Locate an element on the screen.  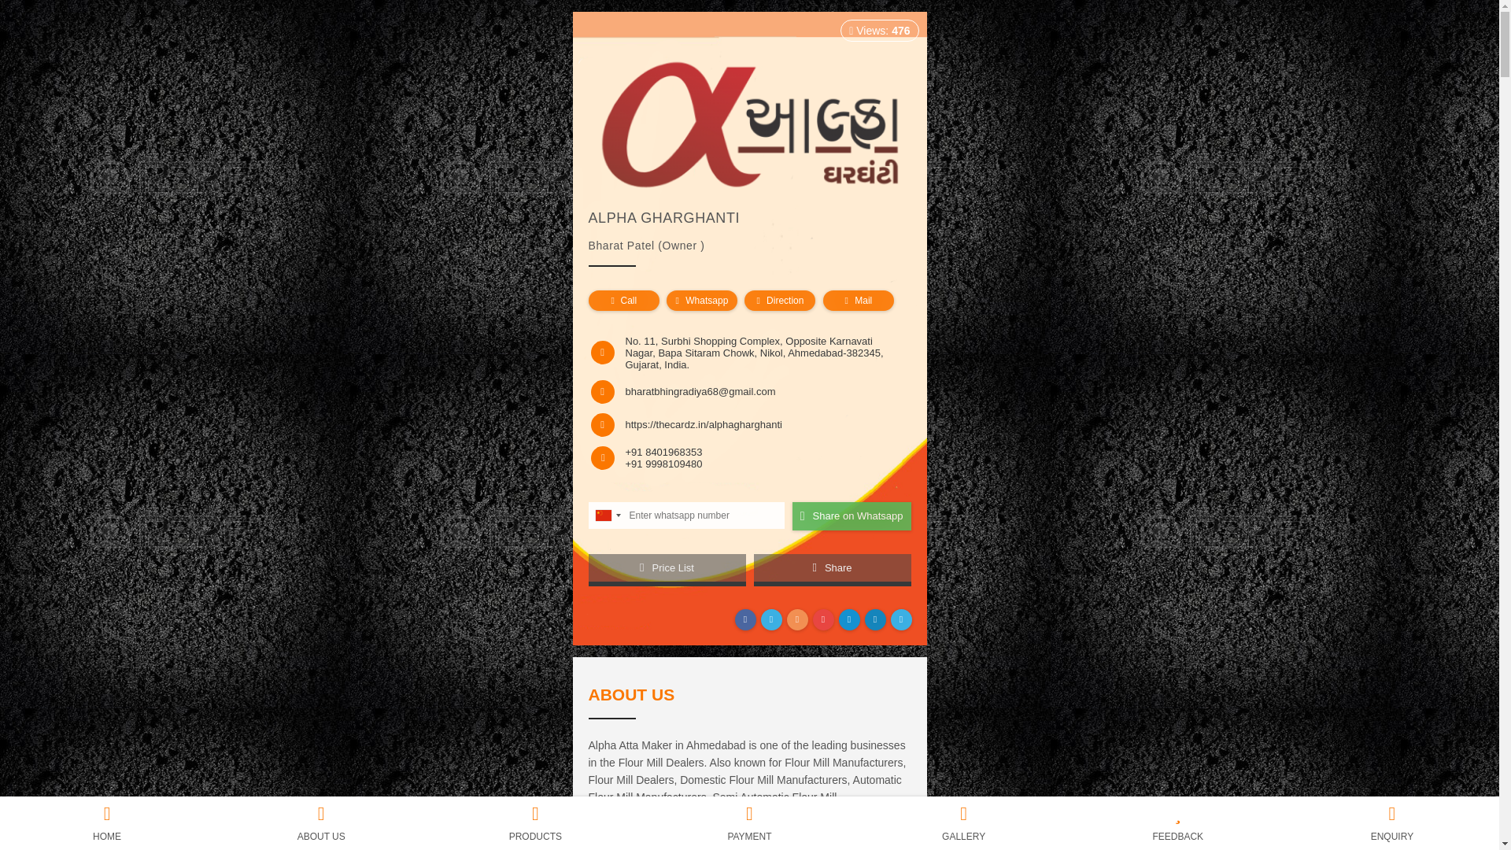
Share is located at coordinates (833, 570).